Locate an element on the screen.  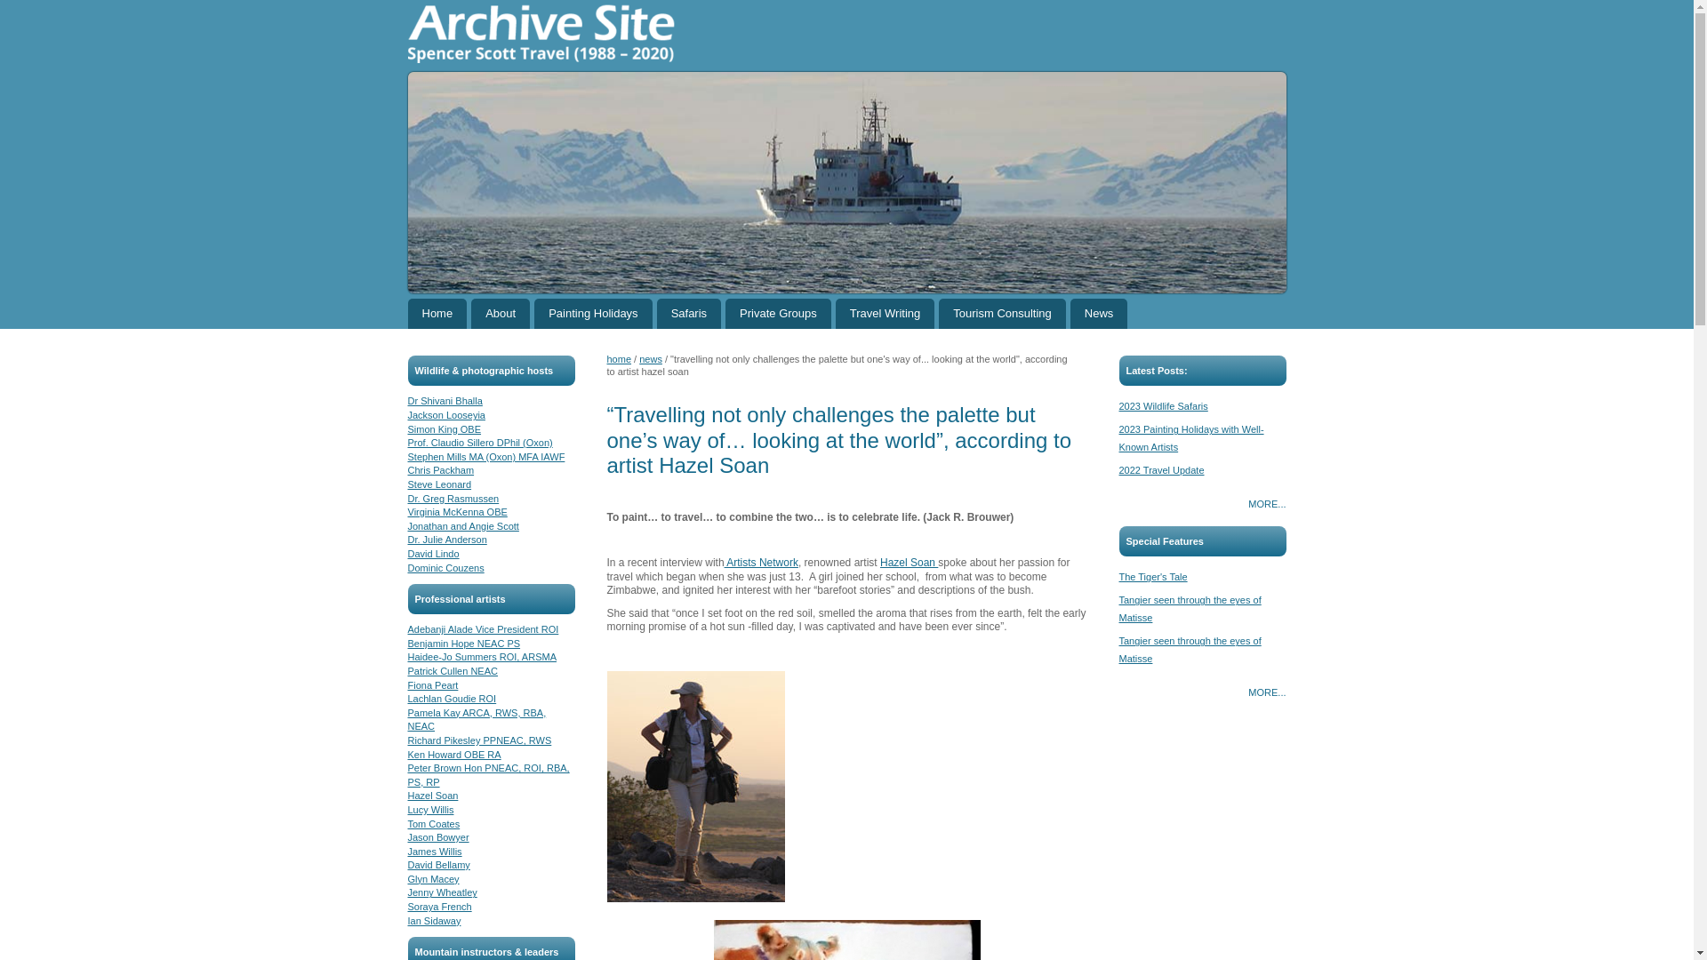
News is located at coordinates (1099, 313).